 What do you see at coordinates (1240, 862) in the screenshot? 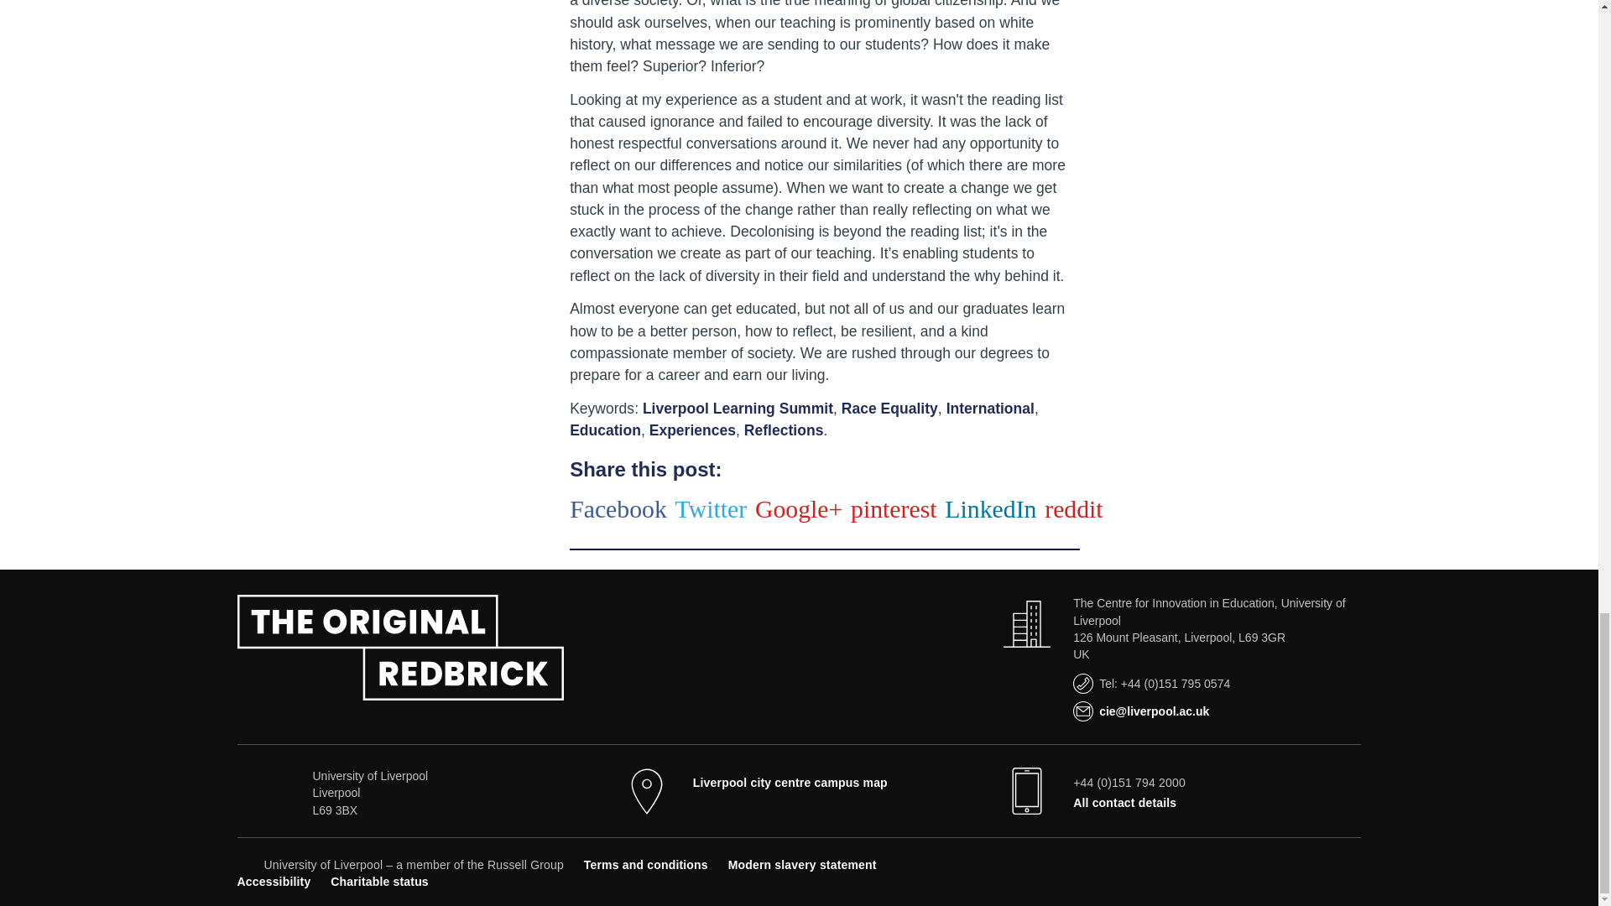
I see `facebook` at bounding box center [1240, 862].